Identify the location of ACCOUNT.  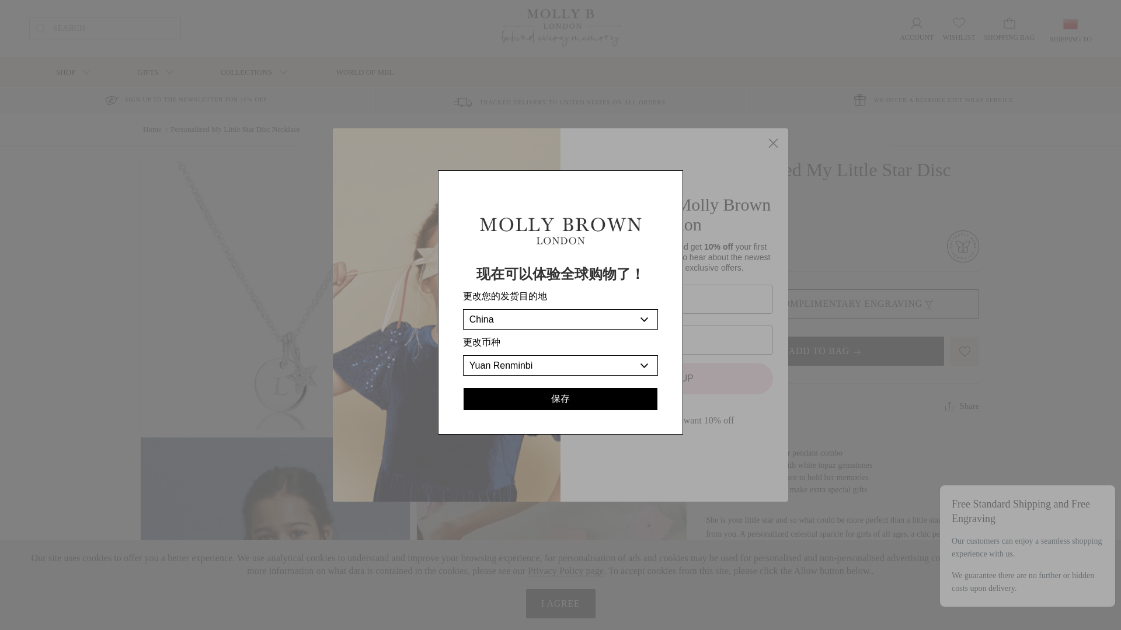
(917, 29).